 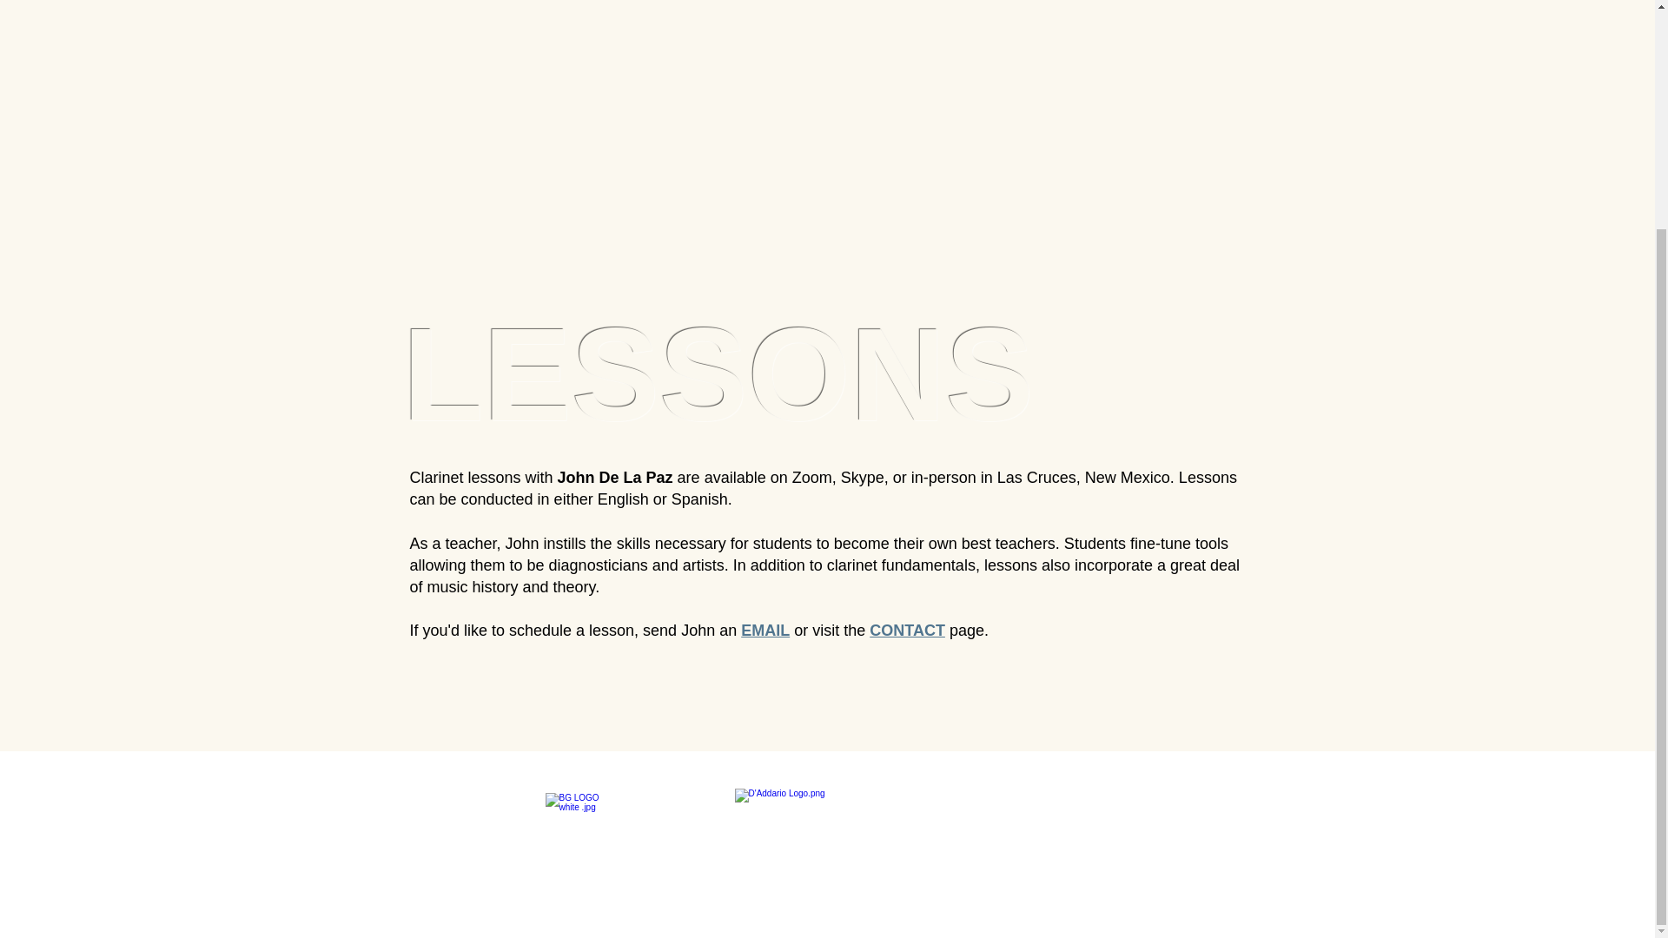 What do you see at coordinates (907, 631) in the screenshot?
I see `CONTACT` at bounding box center [907, 631].